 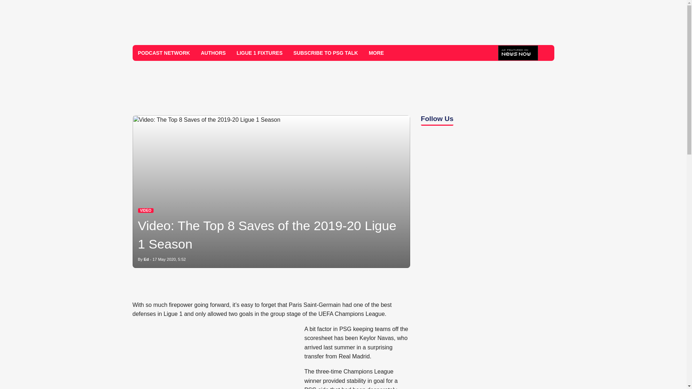 I want to click on SUBSCRIBE TO PSG TALK, so click(x=325, y=53).